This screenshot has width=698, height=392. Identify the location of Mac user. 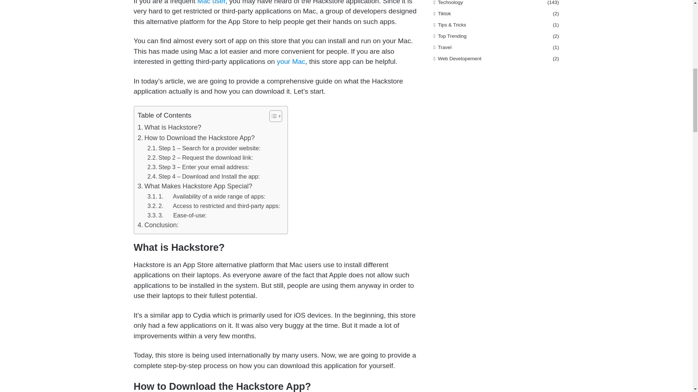
(212, 2).